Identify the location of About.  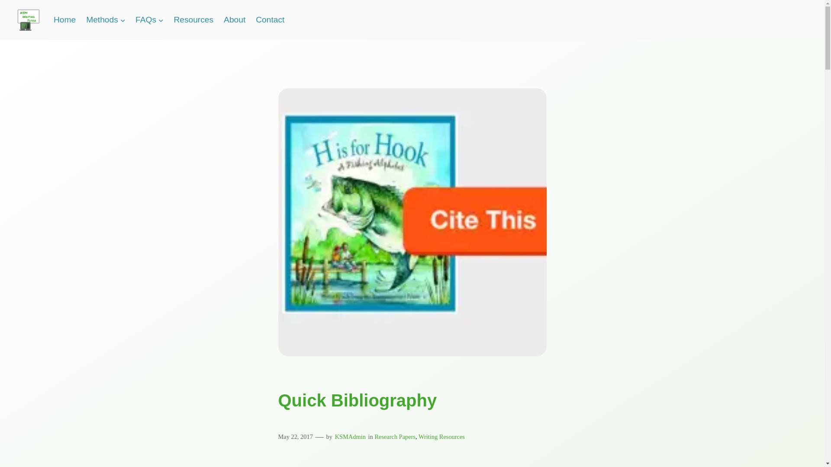
(234, 20).